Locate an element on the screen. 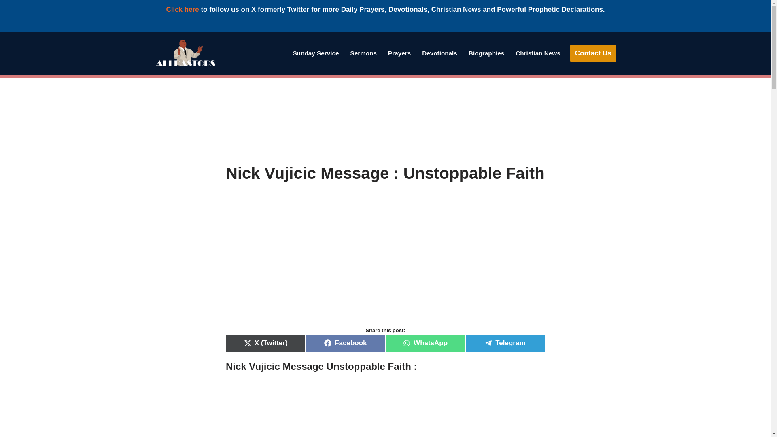  Advertisement is located at coordinates (385, 263).